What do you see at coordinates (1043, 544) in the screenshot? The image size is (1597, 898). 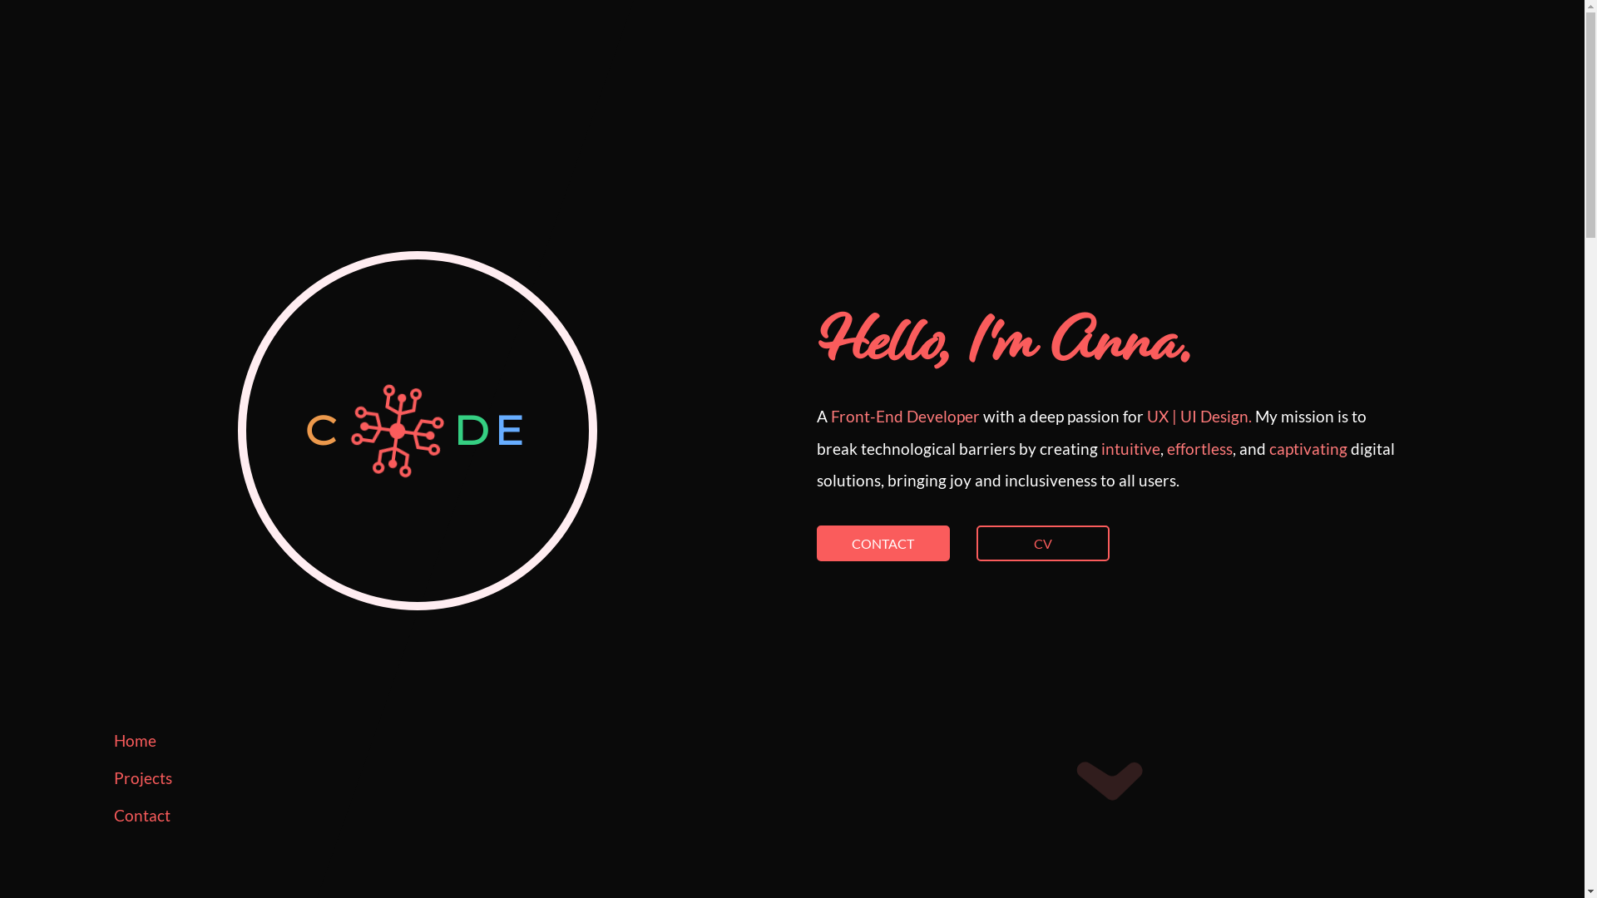 I see `CV` at bounding box center [1043, 544].